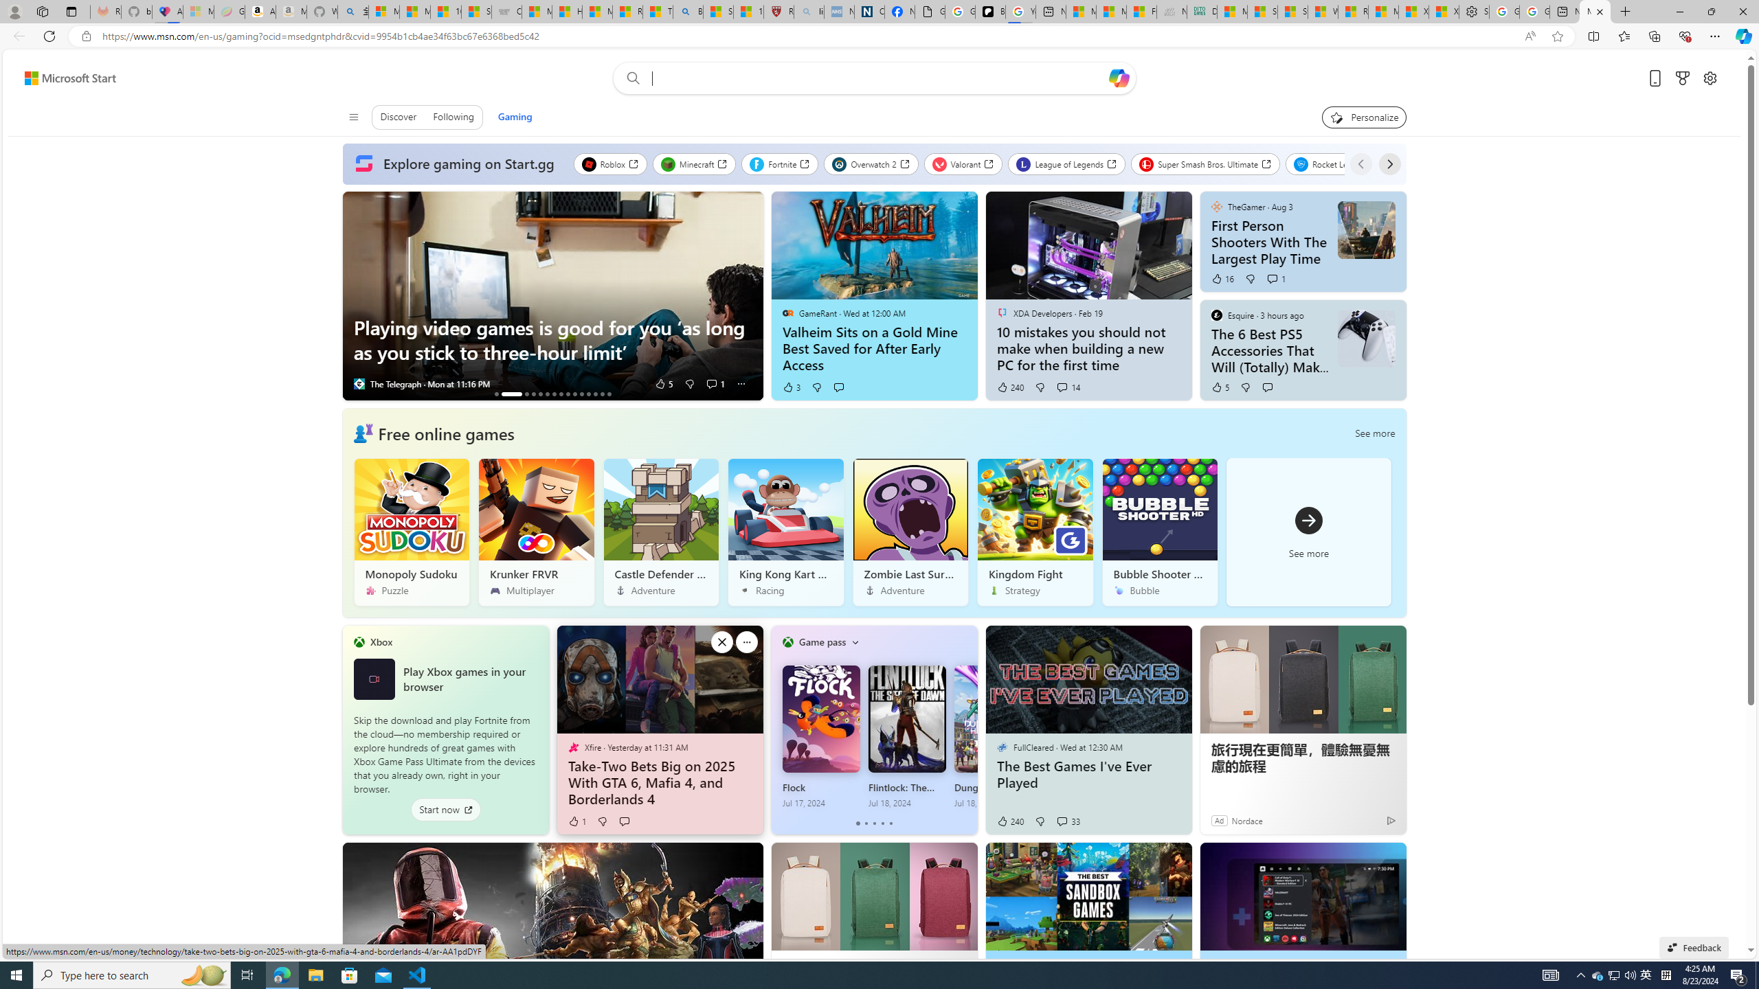 The width and height of the screenshot is (1759, 989). Describe the element at coordinates (858, 823) in the screenshot. I see `tab-0` at that location.